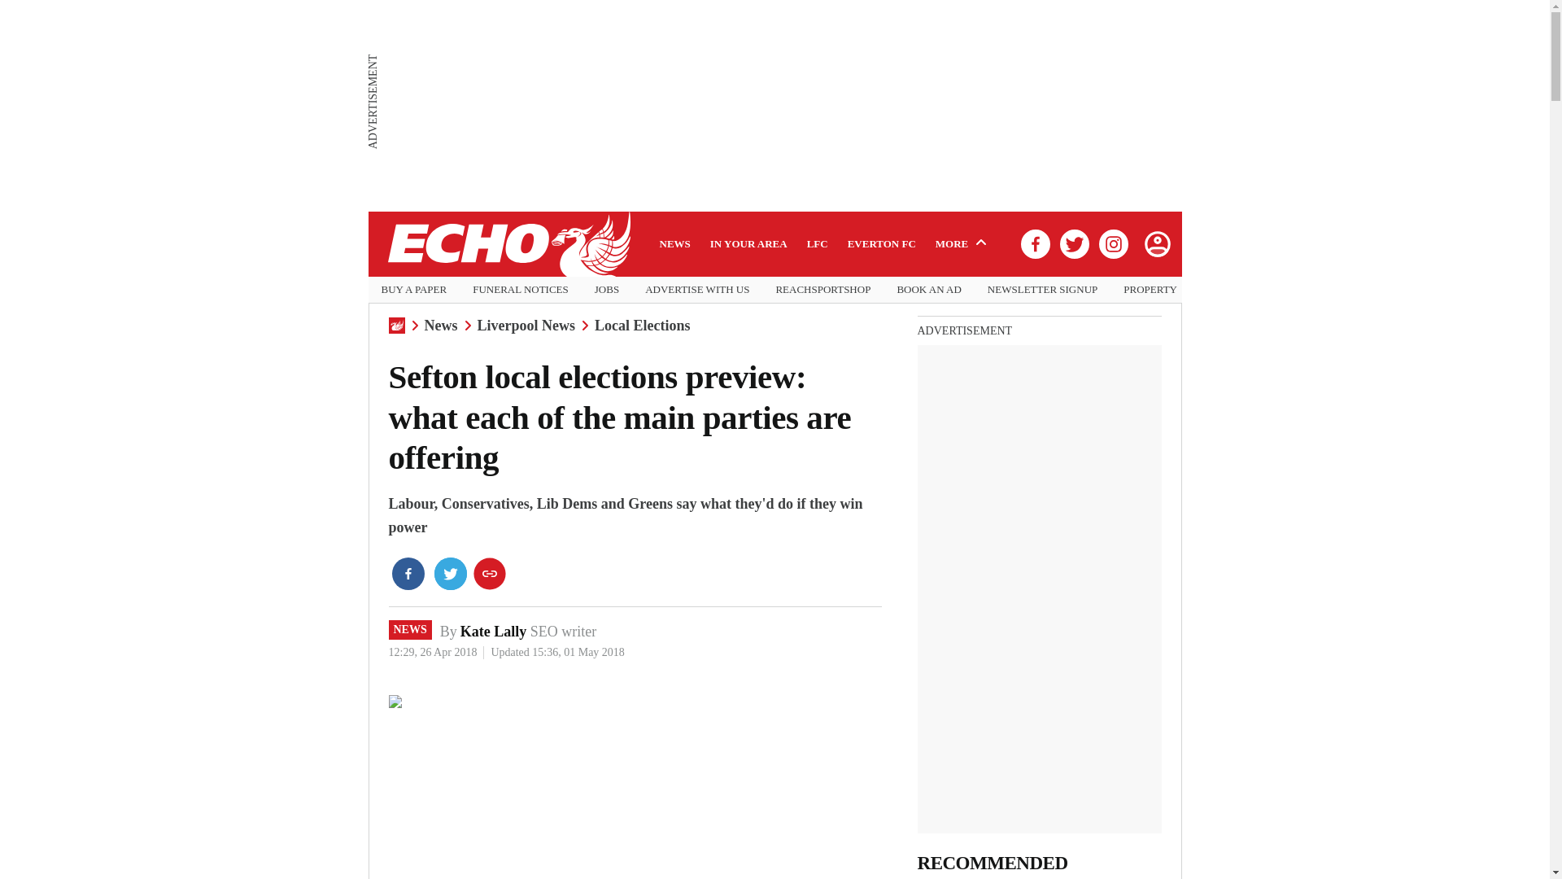  Describe the element at coordinates (526, 326) in the screenshot. I see `Liverpool News` at that location.